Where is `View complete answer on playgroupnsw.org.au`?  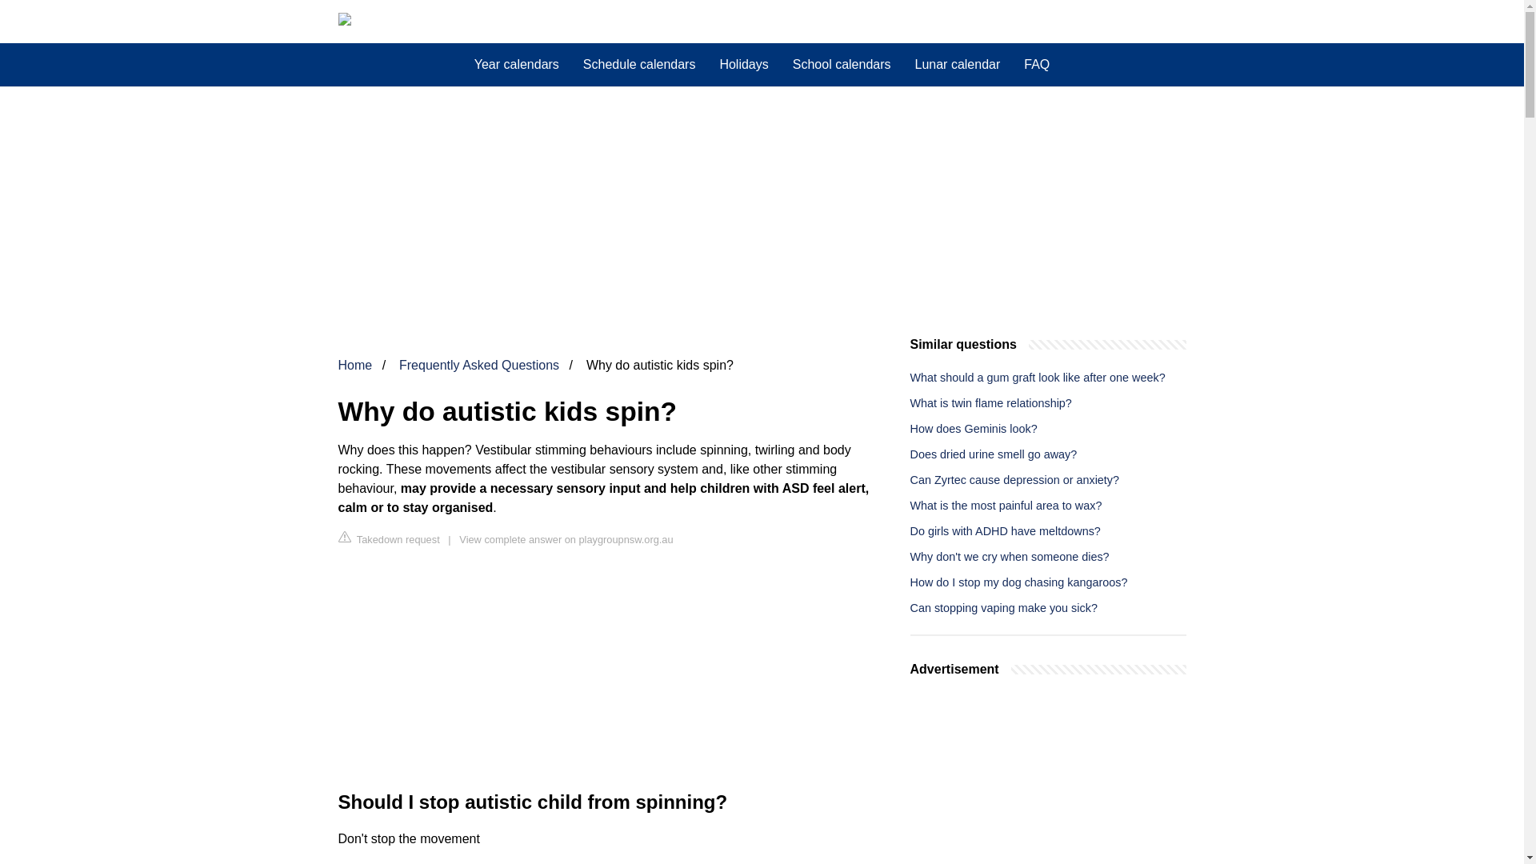
View complete answer on playgroupnsw.org.au is located at coordinates (566, 539).